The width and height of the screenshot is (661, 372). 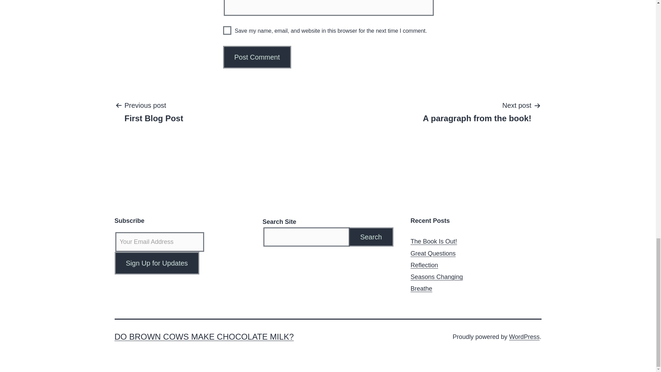 I want to click on Sign Up for Updates, so click(x=371, y=237).